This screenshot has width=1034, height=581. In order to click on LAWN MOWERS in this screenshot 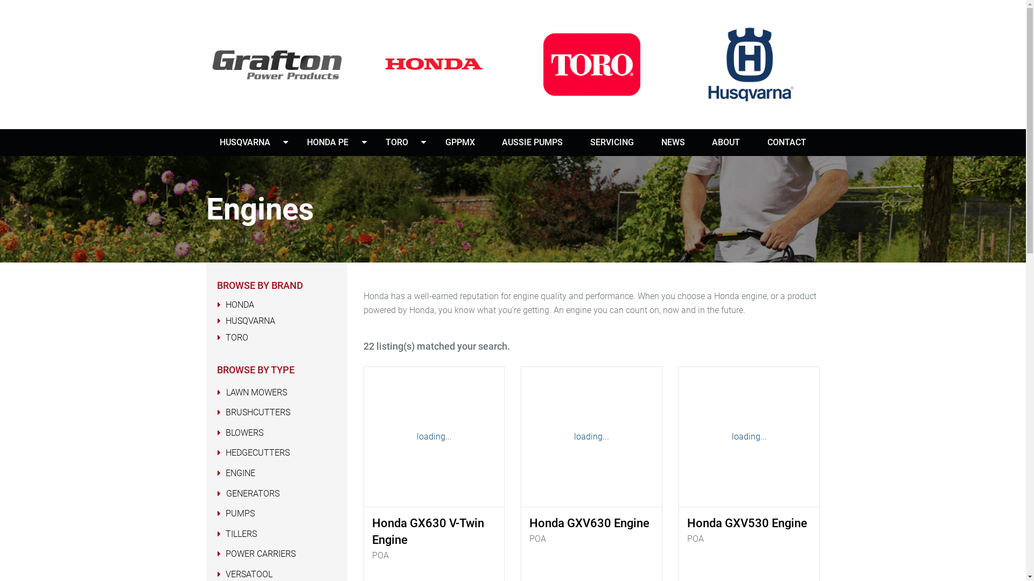, I will do `click(256, 393)`.